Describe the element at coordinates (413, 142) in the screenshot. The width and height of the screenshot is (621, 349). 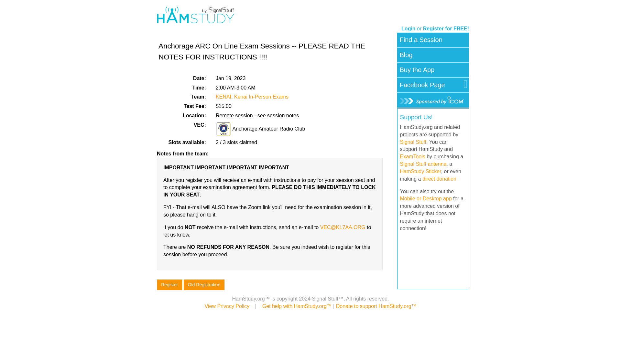
I see `Signal Stuff` at that location.